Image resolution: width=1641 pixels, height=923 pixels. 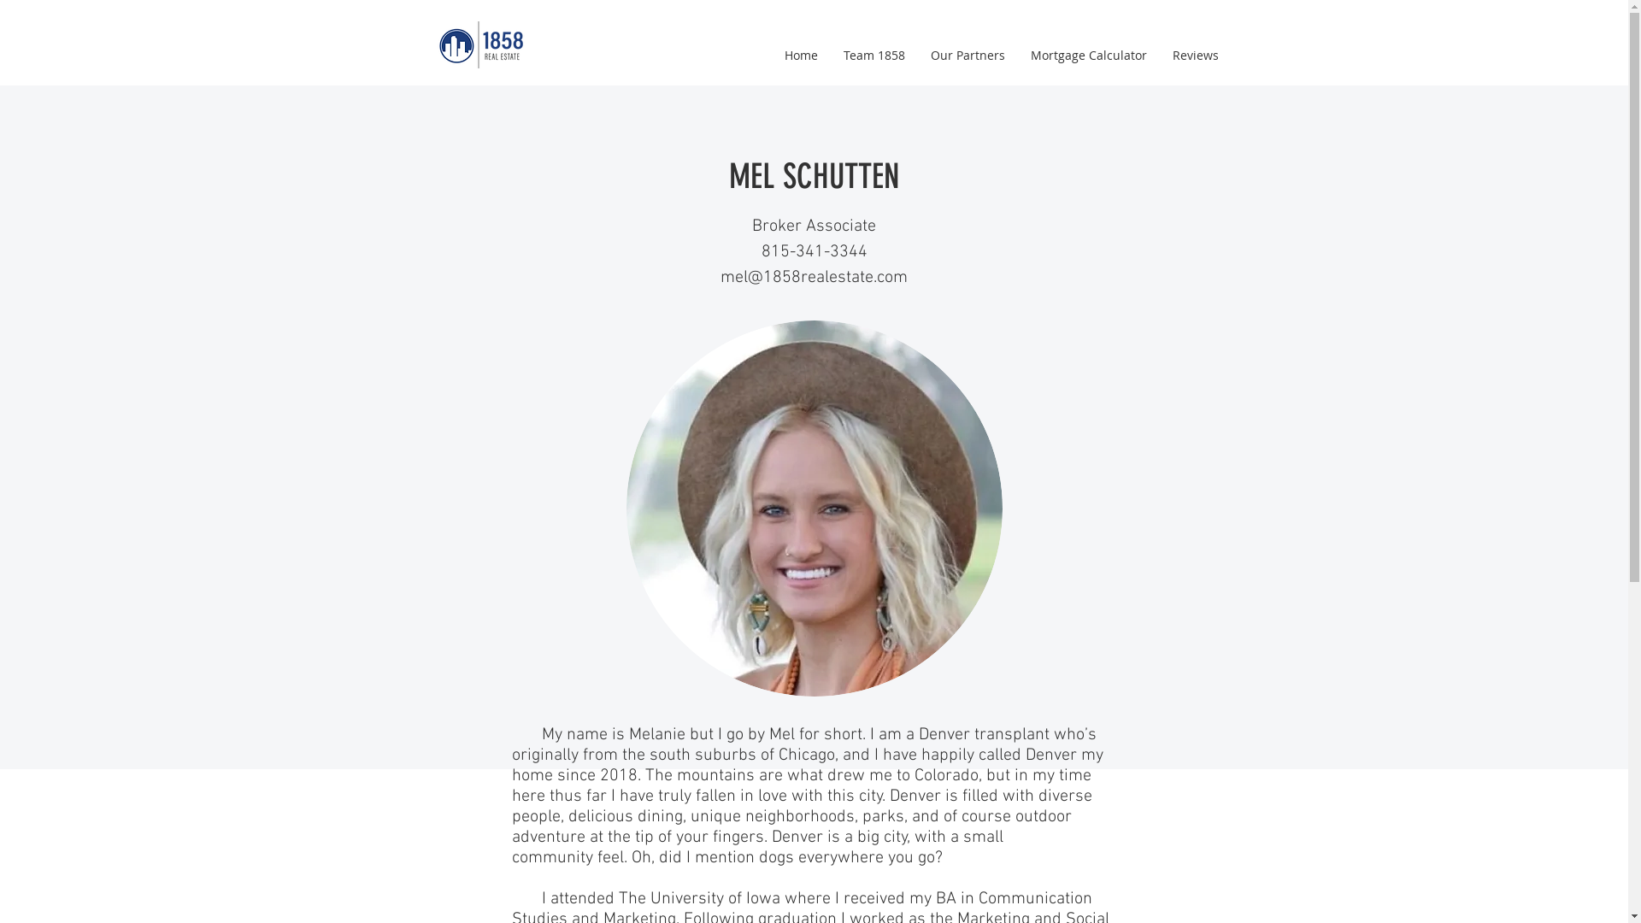 What do you see at coordinates (1195, 56) in the screenshot?
I see `Reviews` at bounding box center [1195, 56].